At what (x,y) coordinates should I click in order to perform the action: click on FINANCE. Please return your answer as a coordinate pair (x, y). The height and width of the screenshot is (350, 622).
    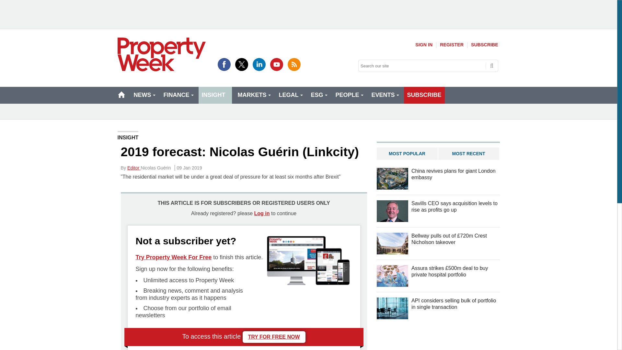
    Looking at the image, I should click on (178, 95).